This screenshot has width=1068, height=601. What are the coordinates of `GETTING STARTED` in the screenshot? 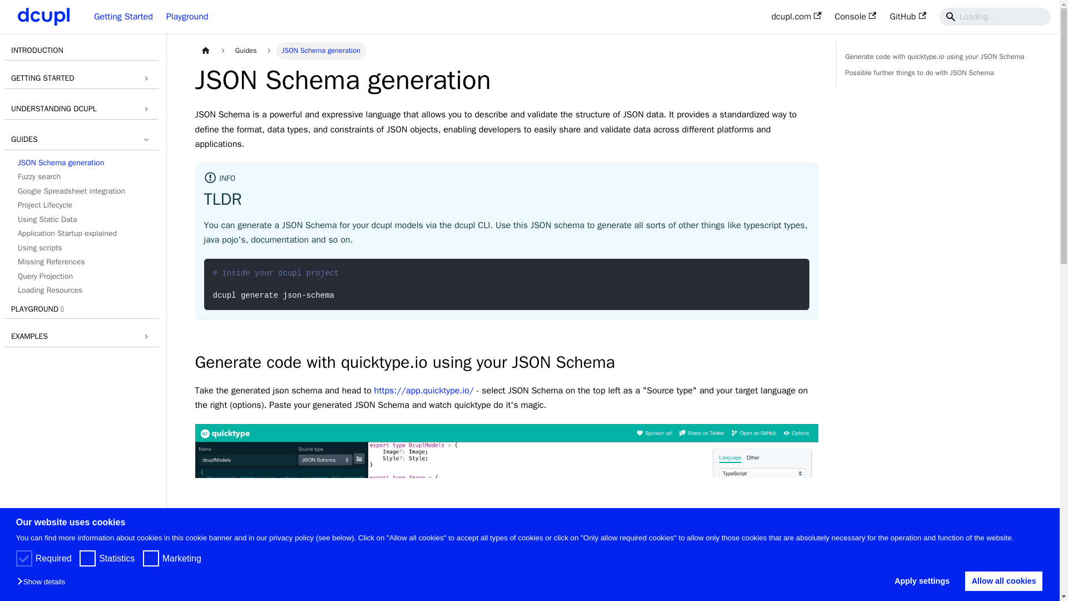 It's located at (81, 78).